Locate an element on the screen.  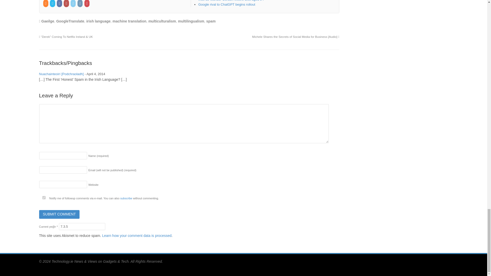
Facebook is located at coordinates (60, 3).